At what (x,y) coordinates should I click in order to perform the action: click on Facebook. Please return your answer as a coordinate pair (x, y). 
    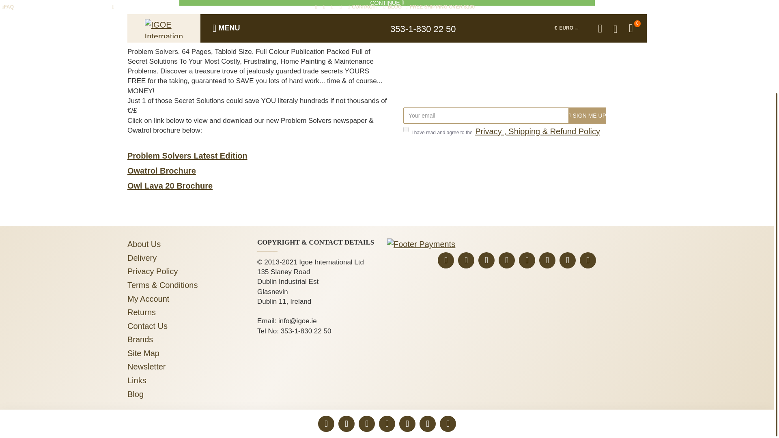
    Looking at the image, I should click on (486, 260).